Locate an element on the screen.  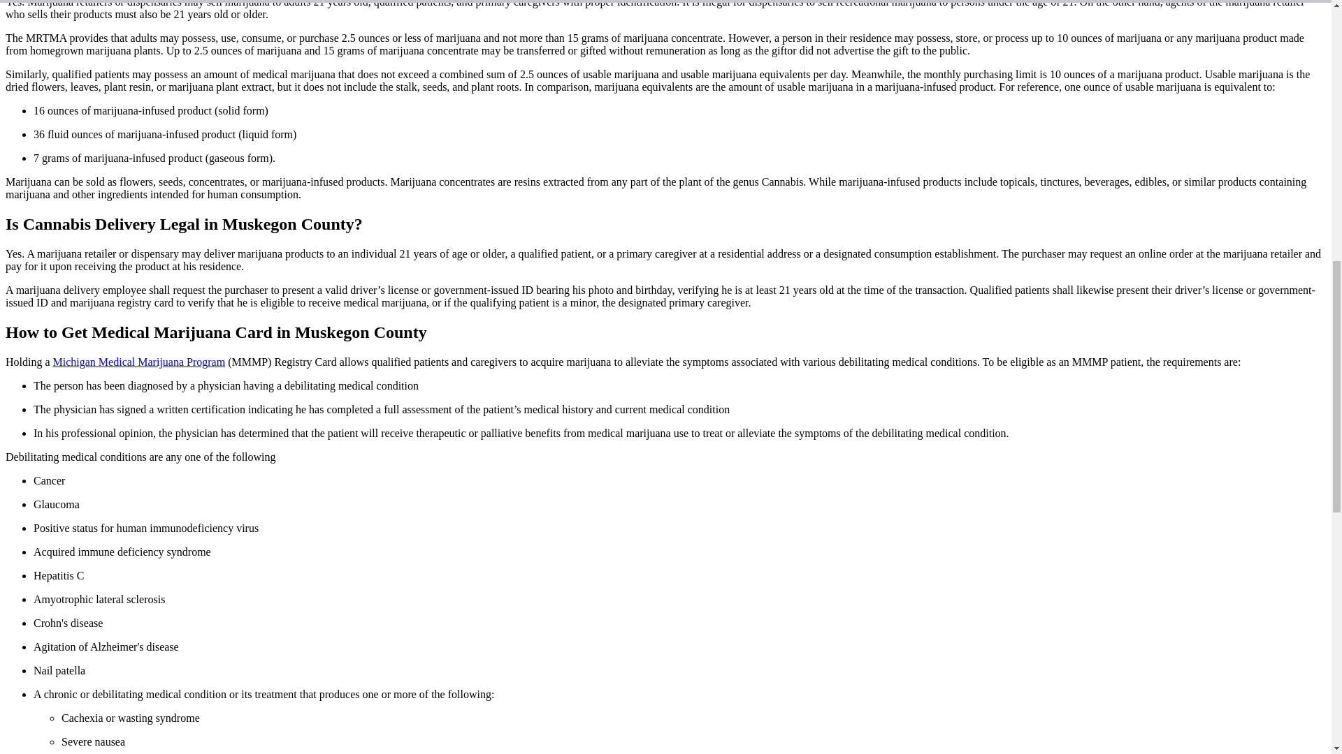
Michigan Medical Marijuana Program is located at coordinates (139, 362).